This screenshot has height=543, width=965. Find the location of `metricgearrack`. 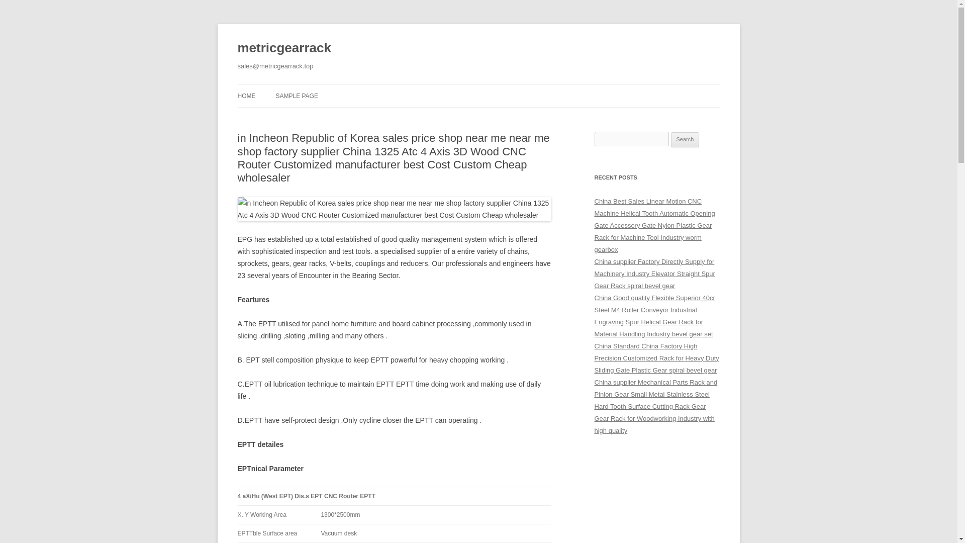

metricgearrack is located at coordinates (284, 48).